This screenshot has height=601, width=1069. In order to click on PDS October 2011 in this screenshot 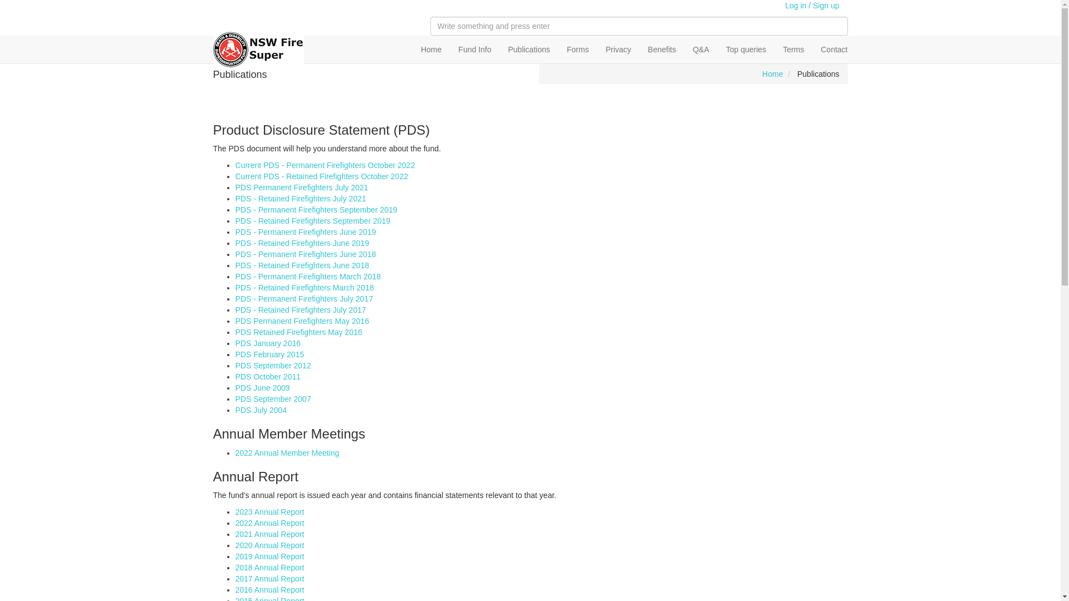, I will do `click(268, 377)`.